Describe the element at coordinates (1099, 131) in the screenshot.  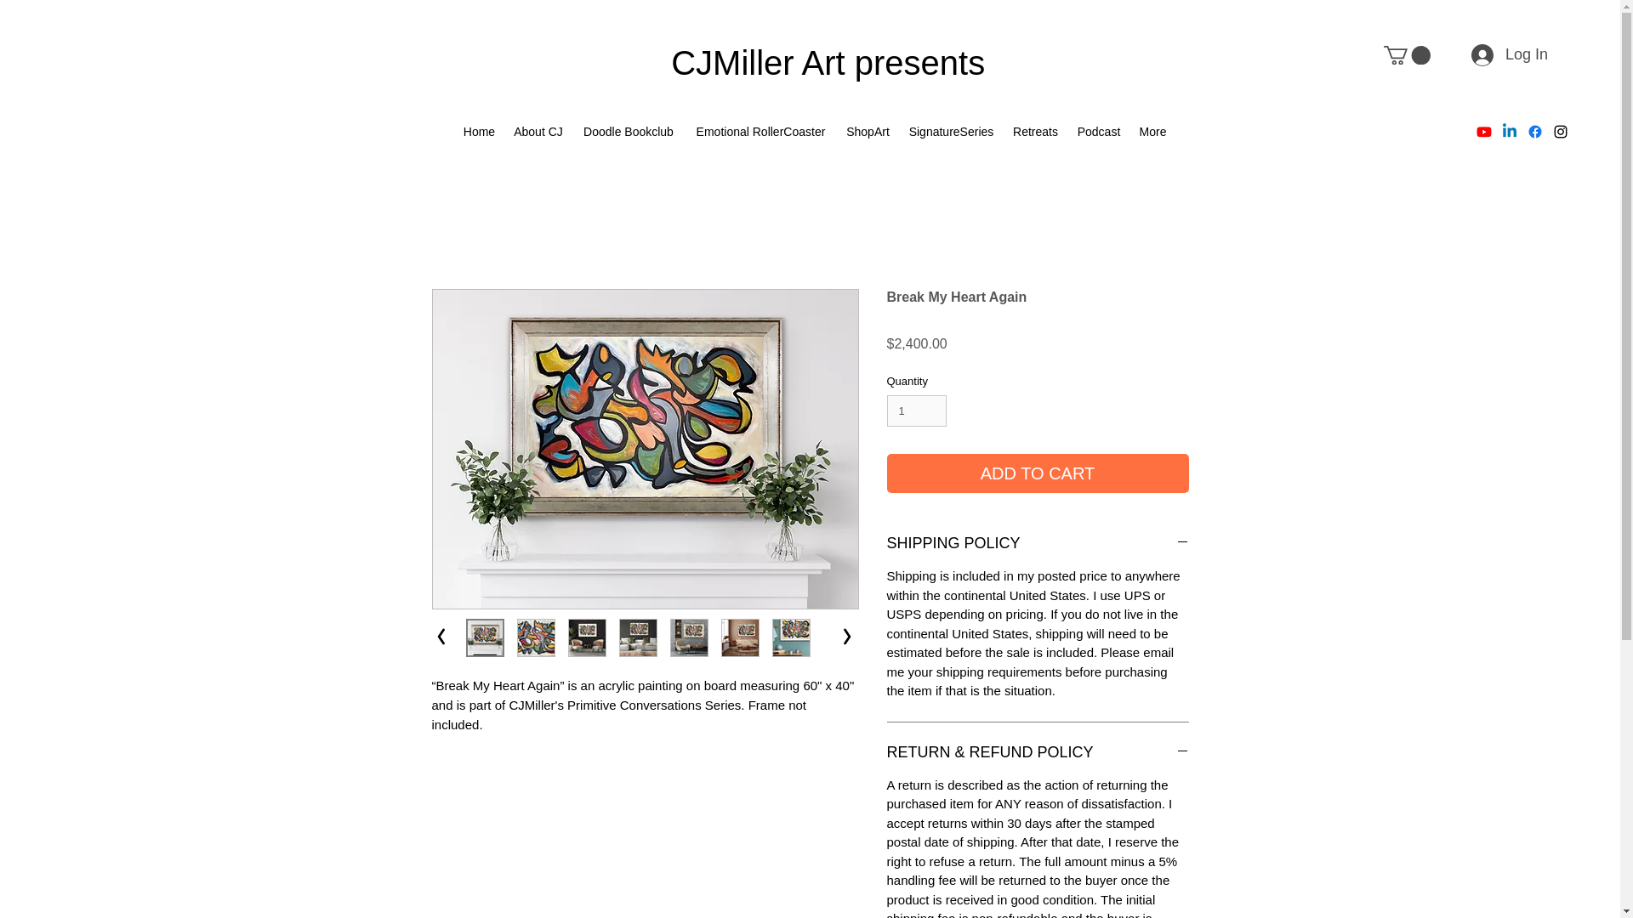
I see `Podcast` at that location.